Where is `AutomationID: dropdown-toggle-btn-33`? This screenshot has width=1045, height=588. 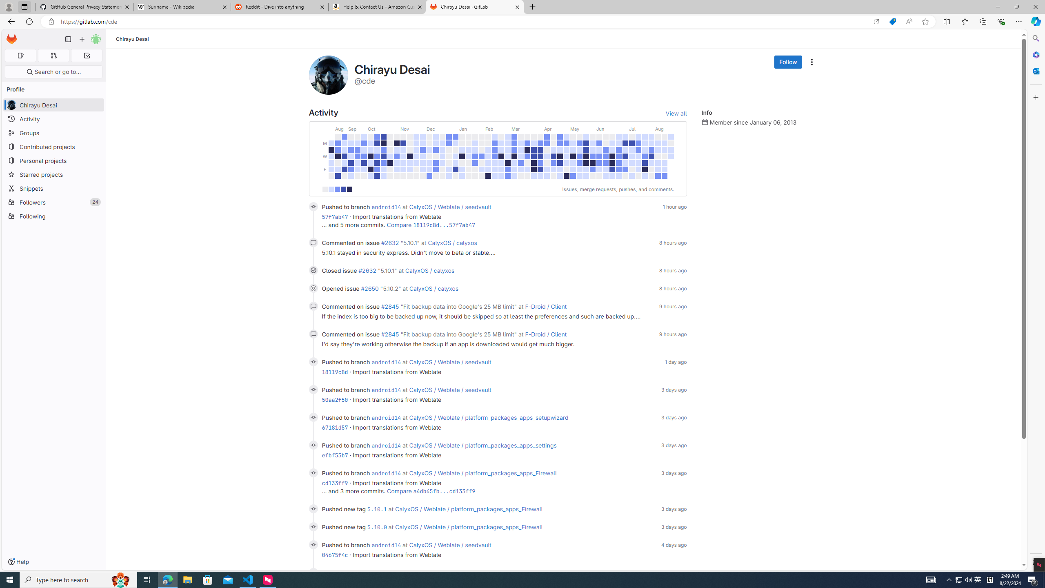 AutomationID: dropdown-toggle-btn-33 is located at coordinates (812, 62).